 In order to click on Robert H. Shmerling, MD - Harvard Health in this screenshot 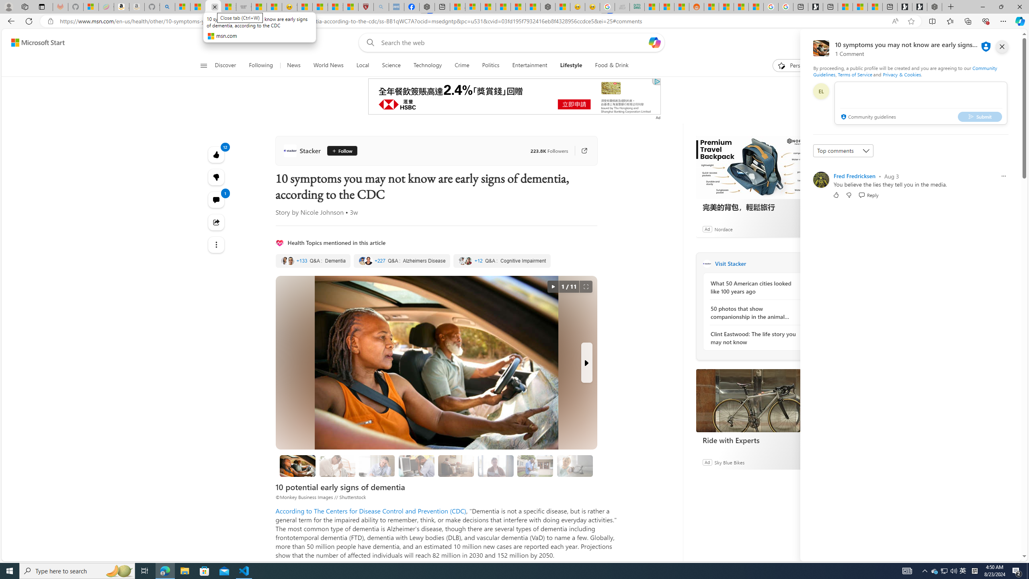, I will do `click(366, 7)`.